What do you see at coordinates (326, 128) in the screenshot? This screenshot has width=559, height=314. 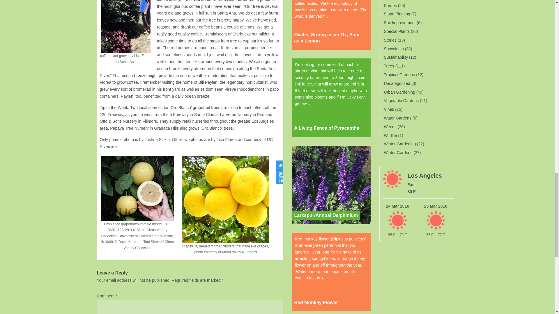 I see `A Living Fence of Pyracantha` at bounding box center [326, 128].